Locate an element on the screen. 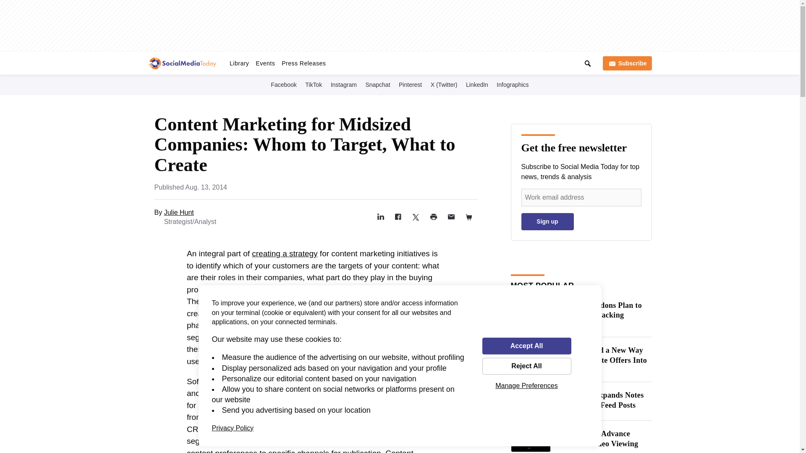 Image resolution: width=806 pixels, height=453 pixels. Facebook is located at coordinates (284, 84).